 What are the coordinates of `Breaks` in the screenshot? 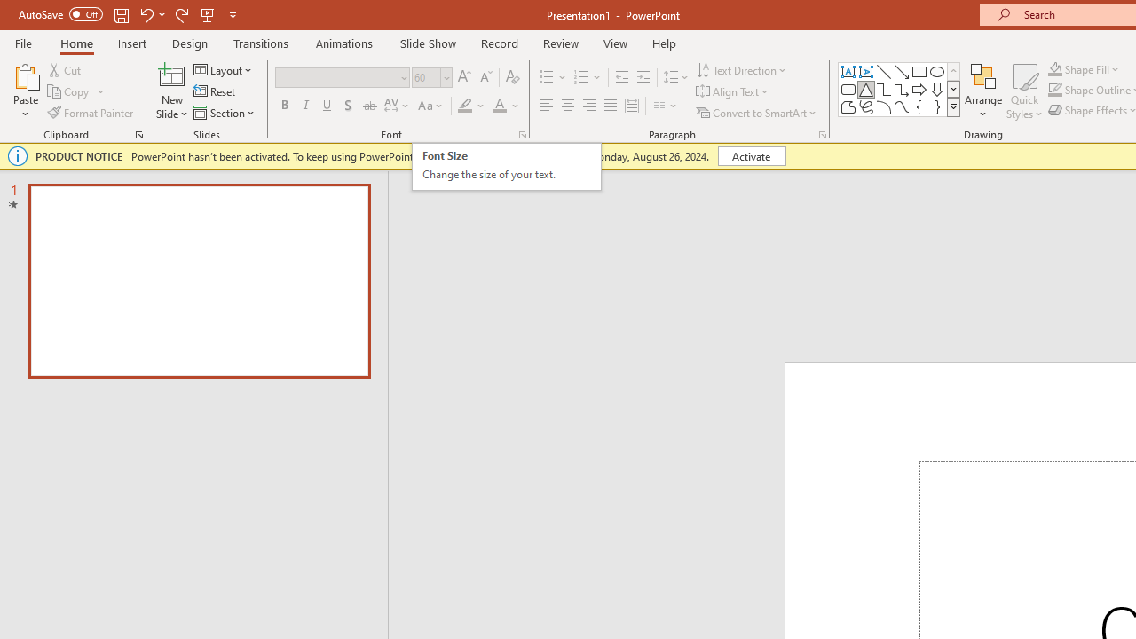 It's located at (447, 112).